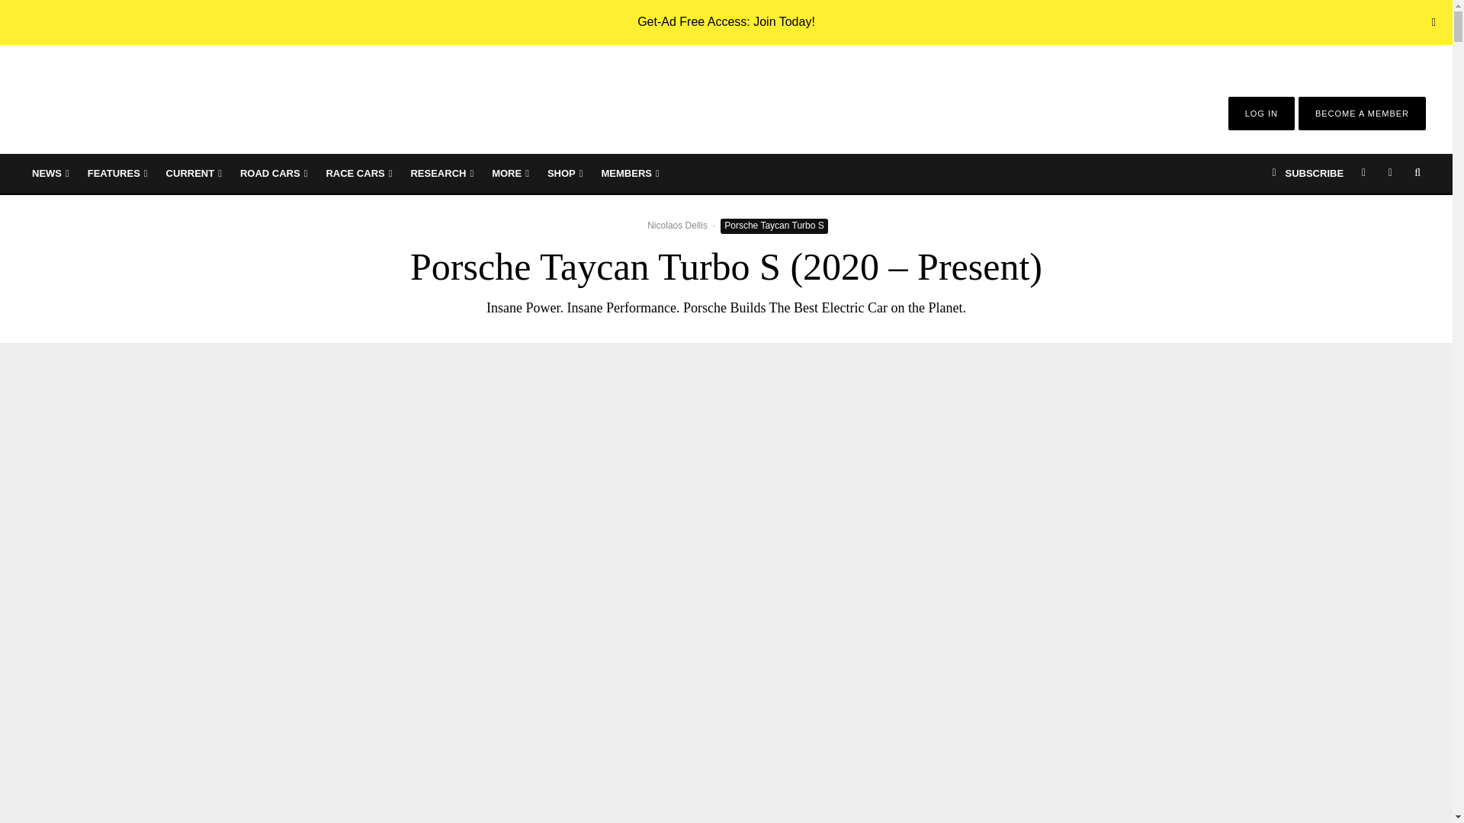  What do you see at coordinates (1362, 113) in the screenshot?
I see `BECOME A MEMBER` at bounding box center [1362, 113].